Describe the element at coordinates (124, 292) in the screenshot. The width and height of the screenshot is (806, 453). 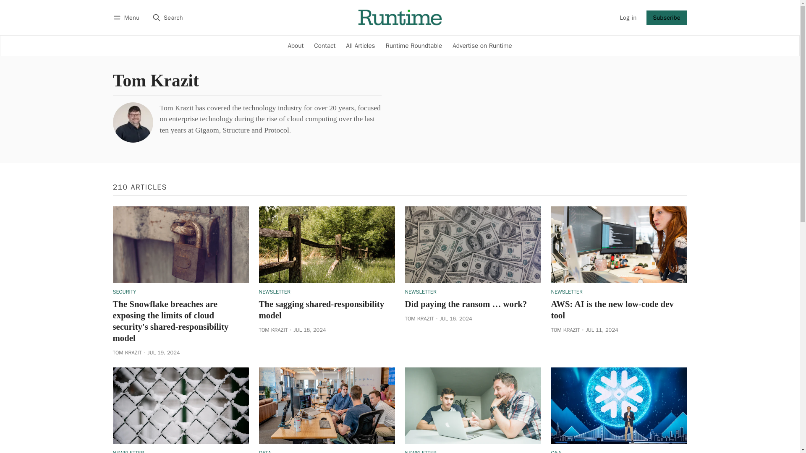
I see `SECURITY` at that location.